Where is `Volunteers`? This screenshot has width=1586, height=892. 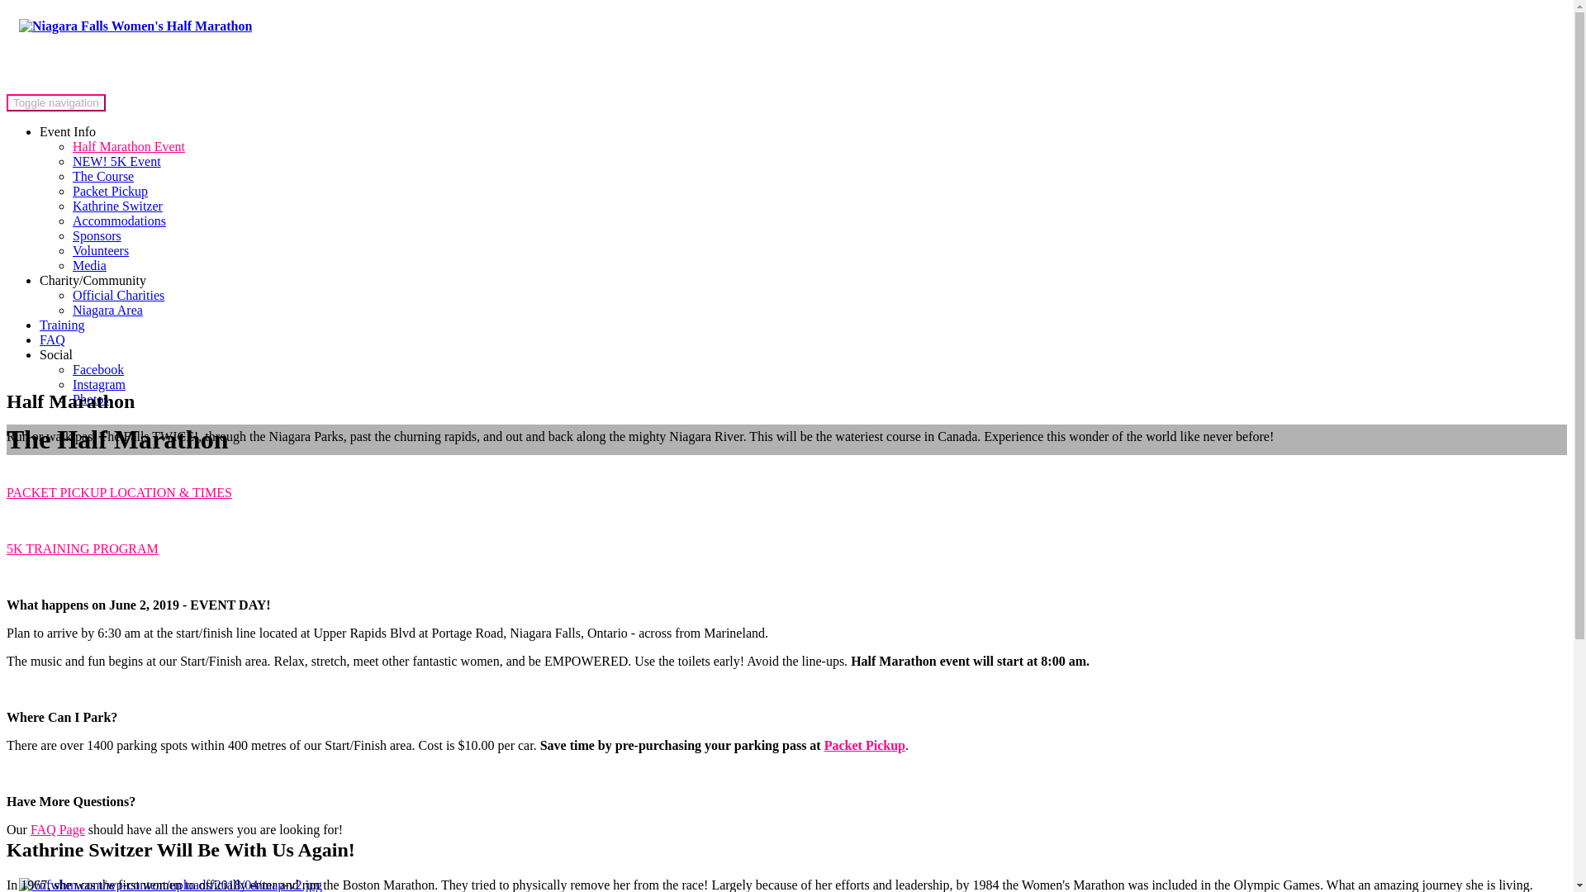
Volunteers is located at coordinates (101, 250).